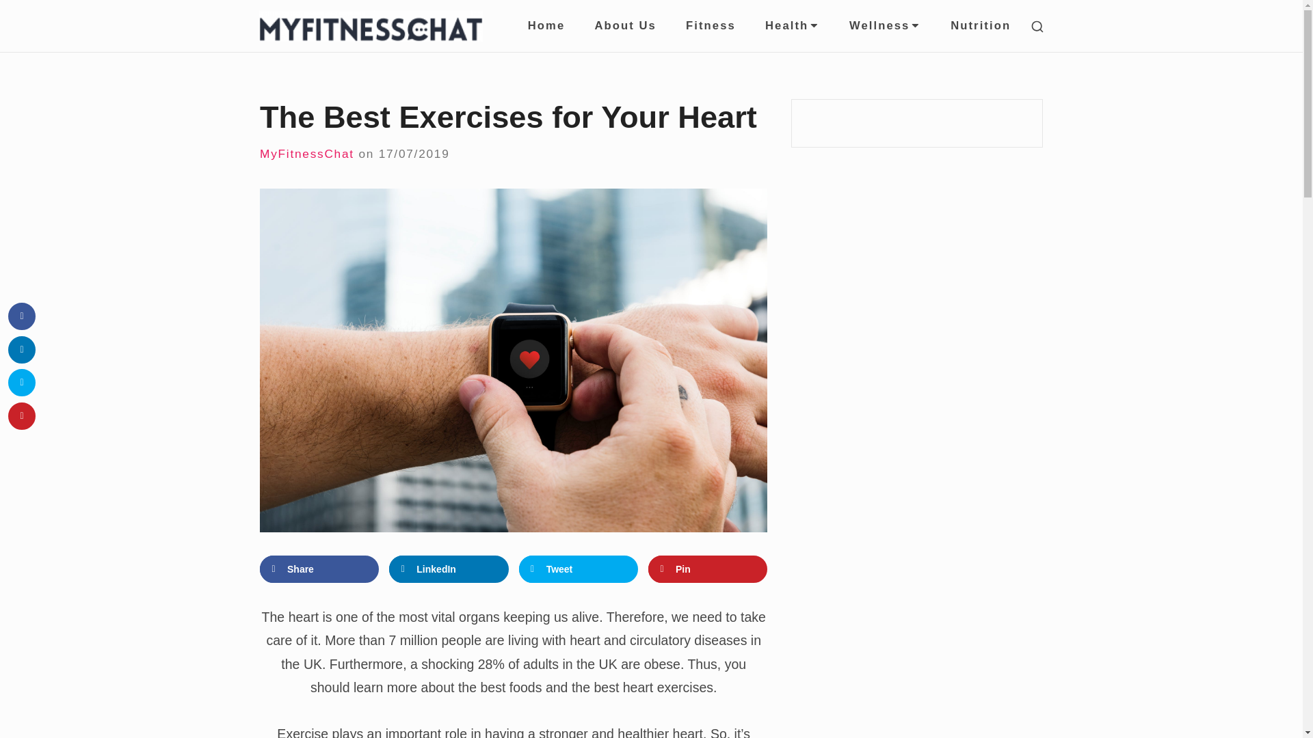  What do you see at coordinates (1037, 27) in the screenshot?
I see `SHOW SECONDARY SIDEBAR` at bounding box center [1037, 27].